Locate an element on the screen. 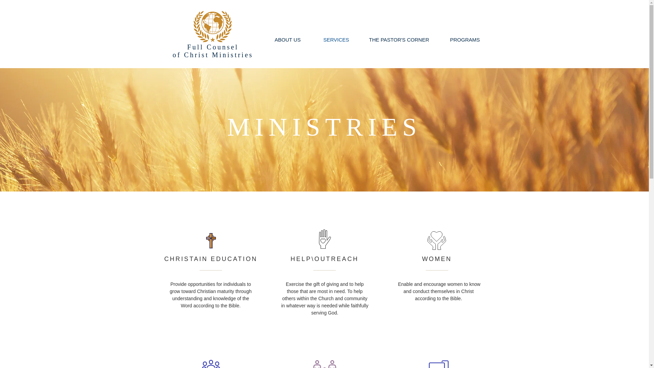 This screenshot has height=368, width=654. SERVICES is located at coordinates (336, 40).